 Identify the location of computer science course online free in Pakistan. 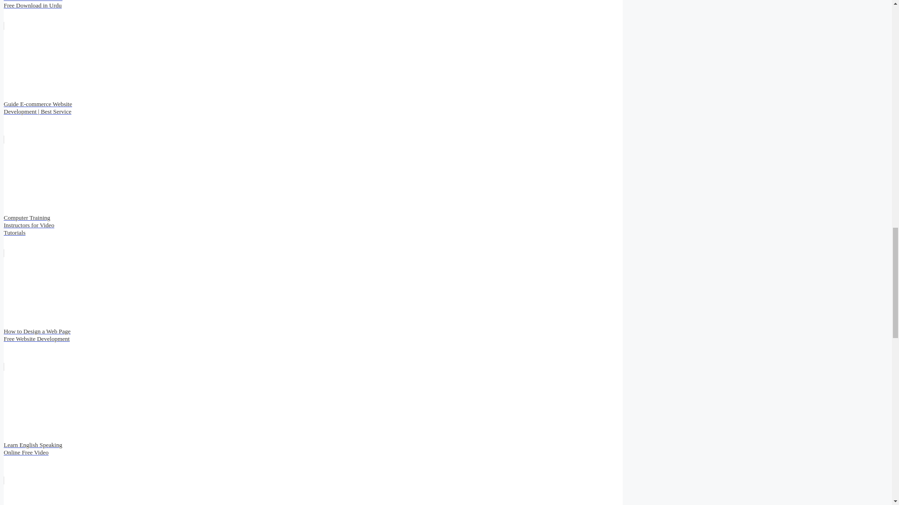
(313, 491).